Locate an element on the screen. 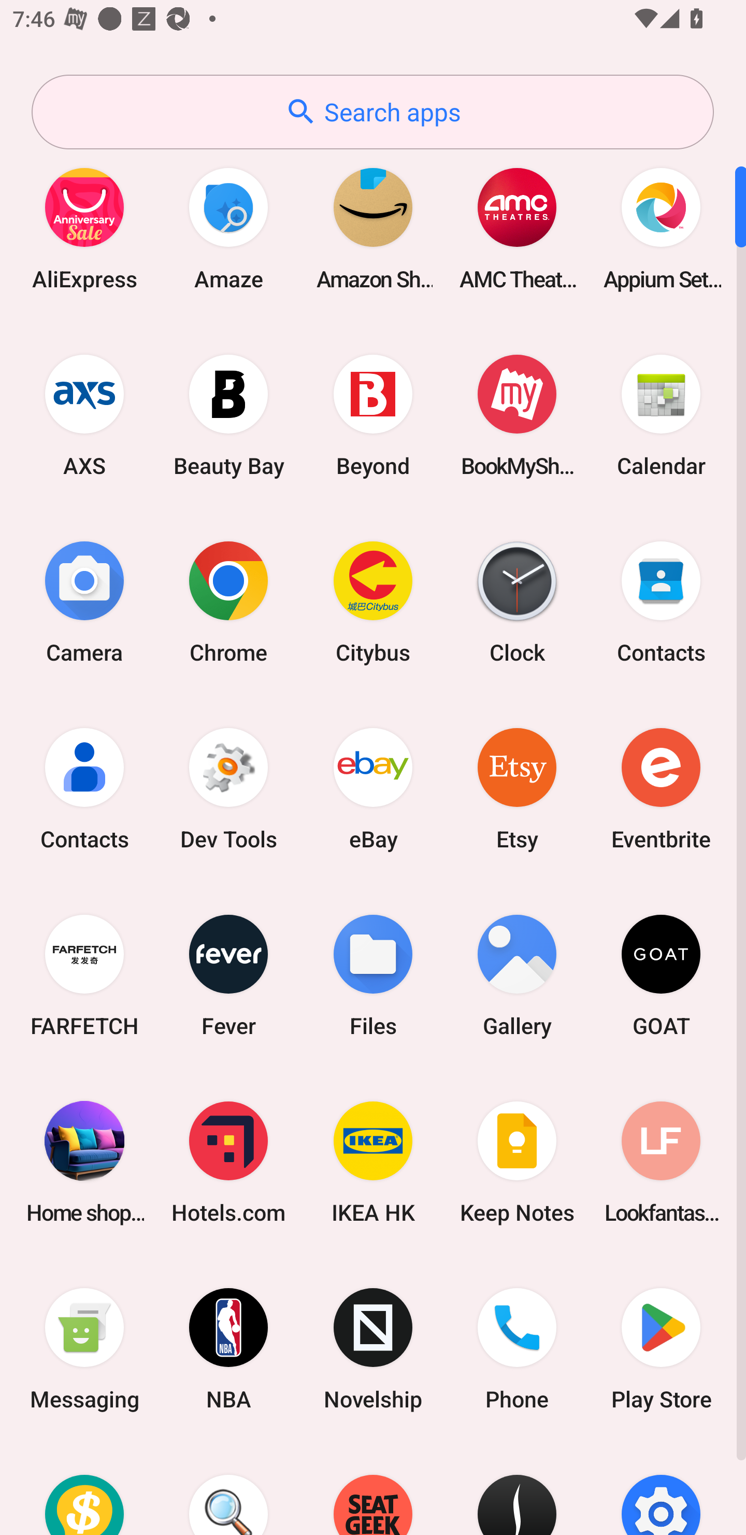  Citybus is located at coordinates (373, 602).